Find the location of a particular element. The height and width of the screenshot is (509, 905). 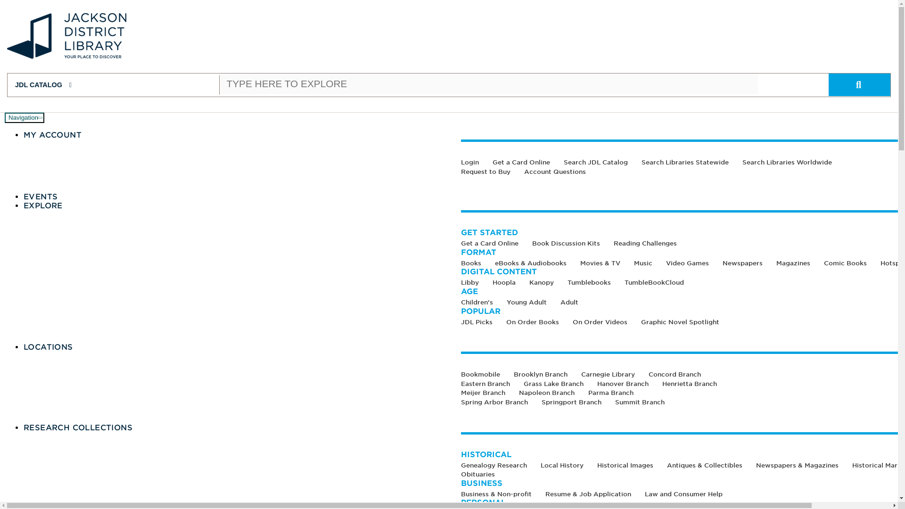

Hoopla is located at coordinates (510, 284).